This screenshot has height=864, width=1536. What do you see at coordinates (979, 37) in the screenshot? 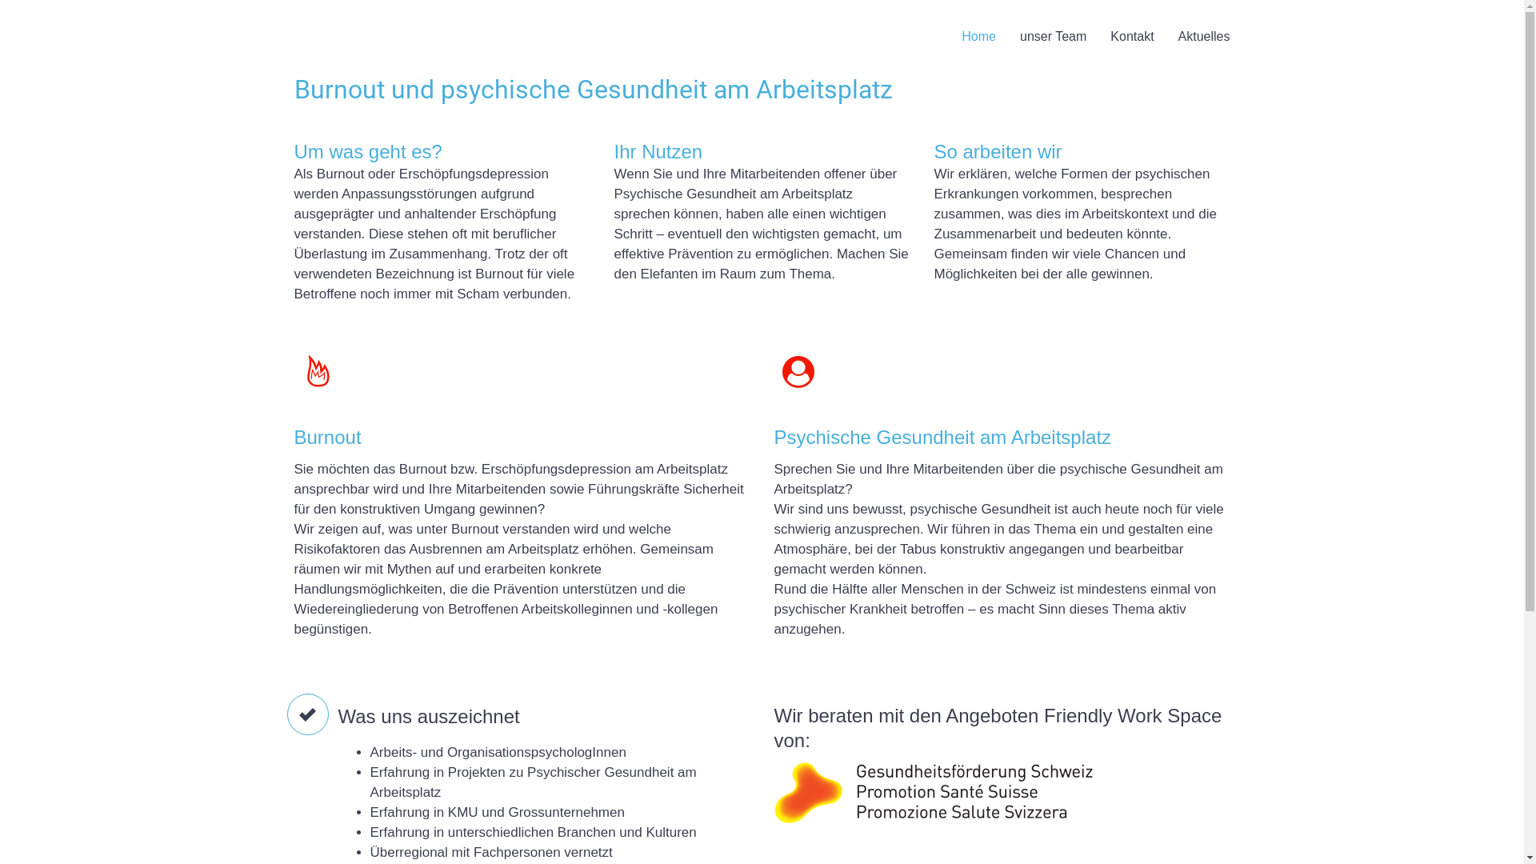
I see `Home` at bounding box center [979, 37].